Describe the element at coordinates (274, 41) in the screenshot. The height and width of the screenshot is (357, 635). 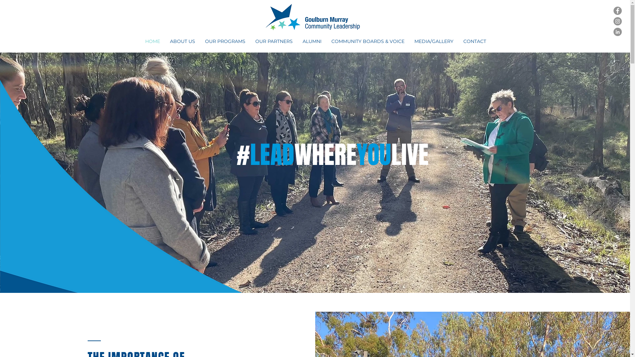
I see `OUR PARTNERS` at that location.